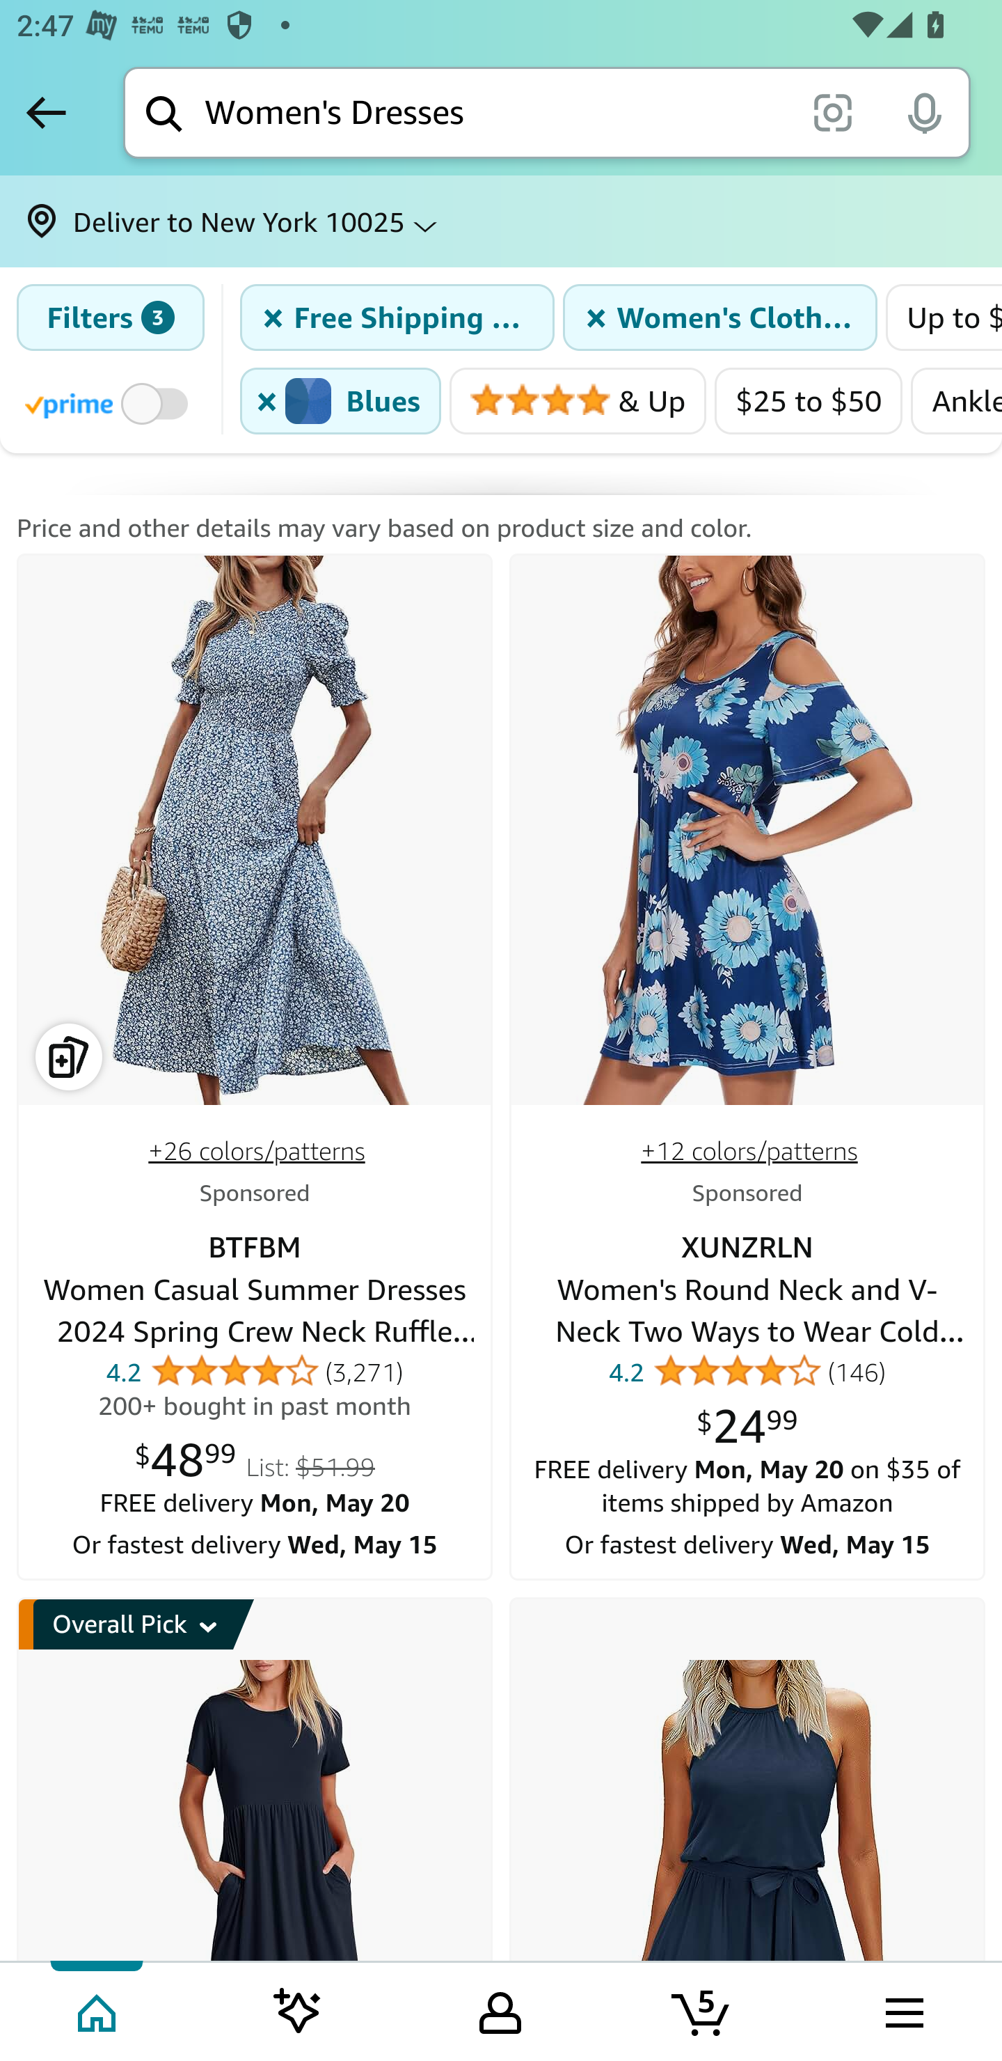 Image resolution: width=1002 pixels, height=2061 pixels. I want to click on Your Amazon.com Tab 3 of 5, so click(500, 2010).